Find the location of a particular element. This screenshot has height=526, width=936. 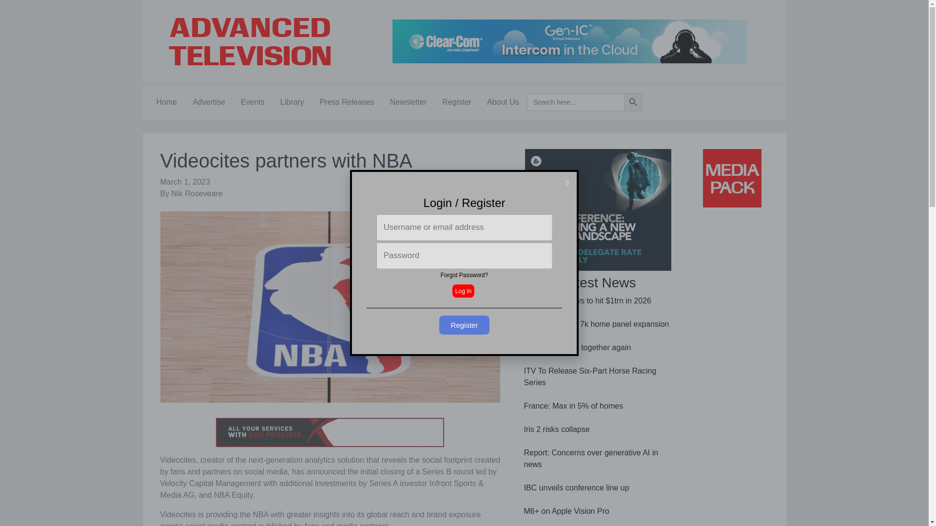

Trump-Murdoch together again is located at coordinates (577, 348).